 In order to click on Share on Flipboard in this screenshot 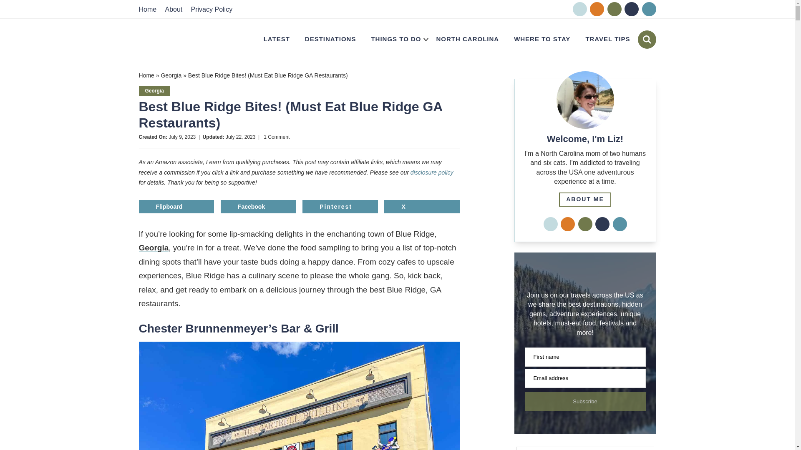, I will do `click(176, 206)`.